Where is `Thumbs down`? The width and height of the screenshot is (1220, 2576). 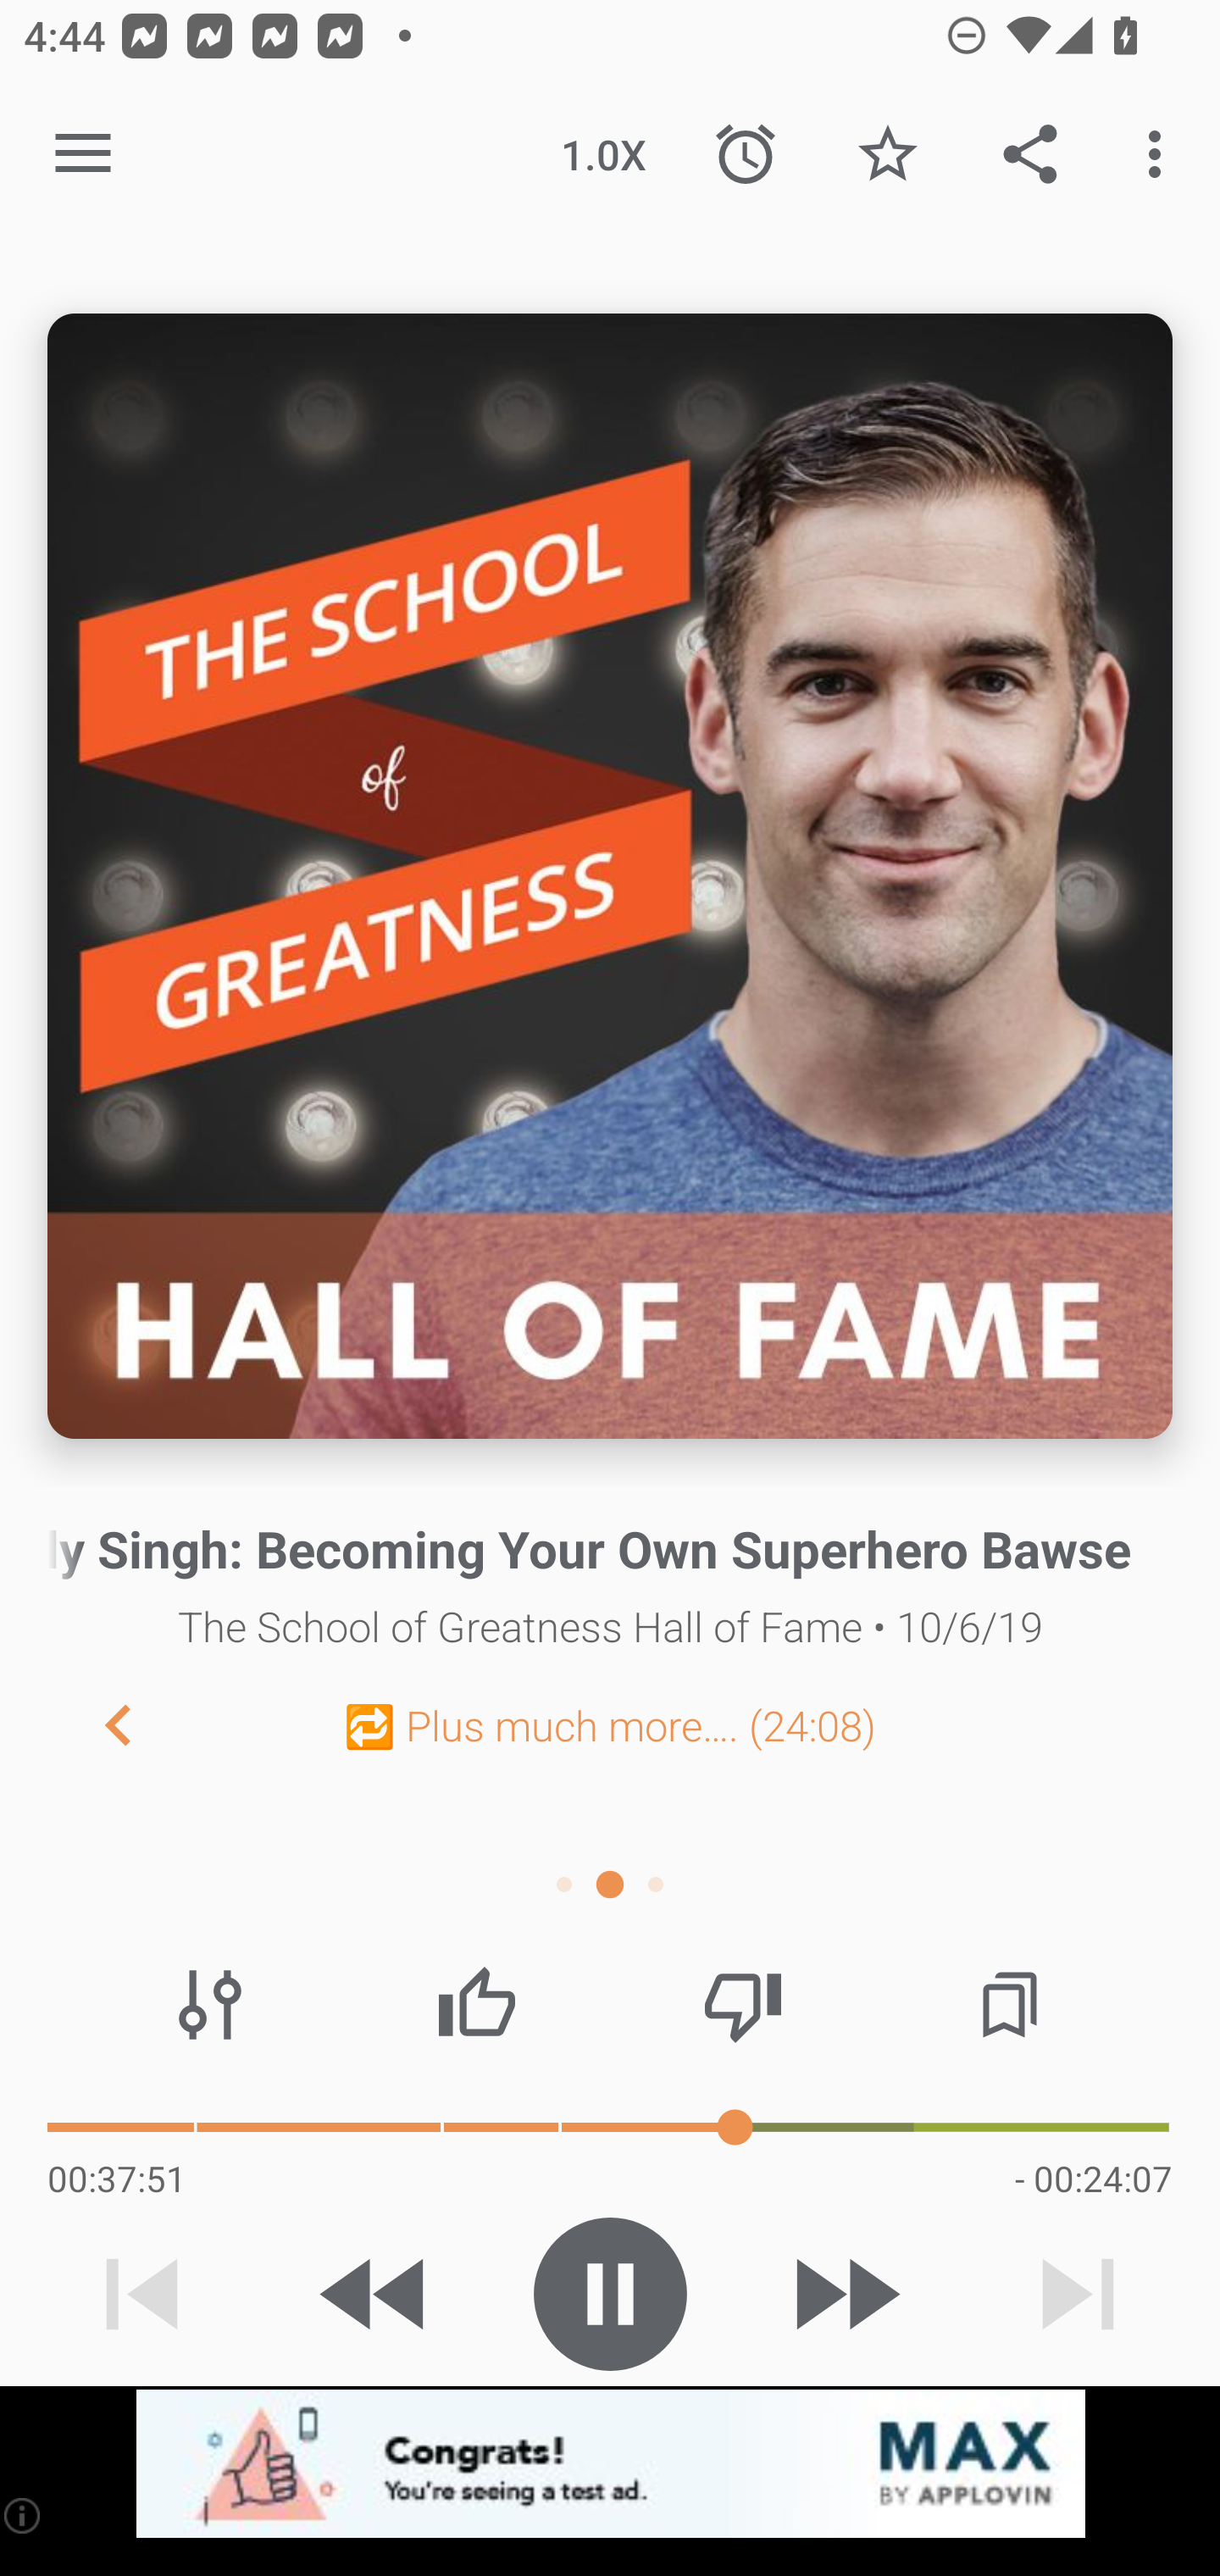 Thumbs down is located at coordinates (742, 2005).